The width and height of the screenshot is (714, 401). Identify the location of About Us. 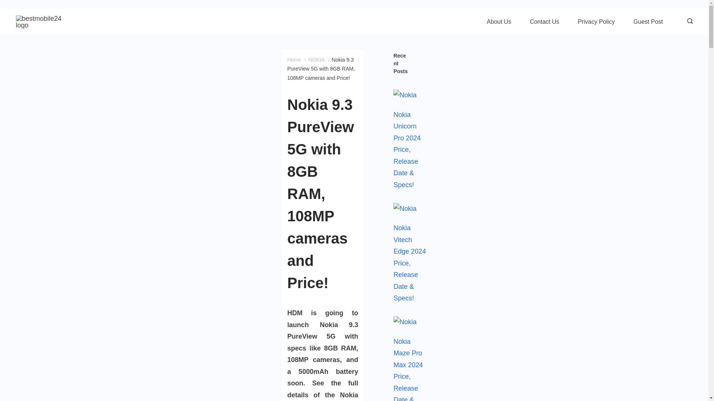
(499, 22).